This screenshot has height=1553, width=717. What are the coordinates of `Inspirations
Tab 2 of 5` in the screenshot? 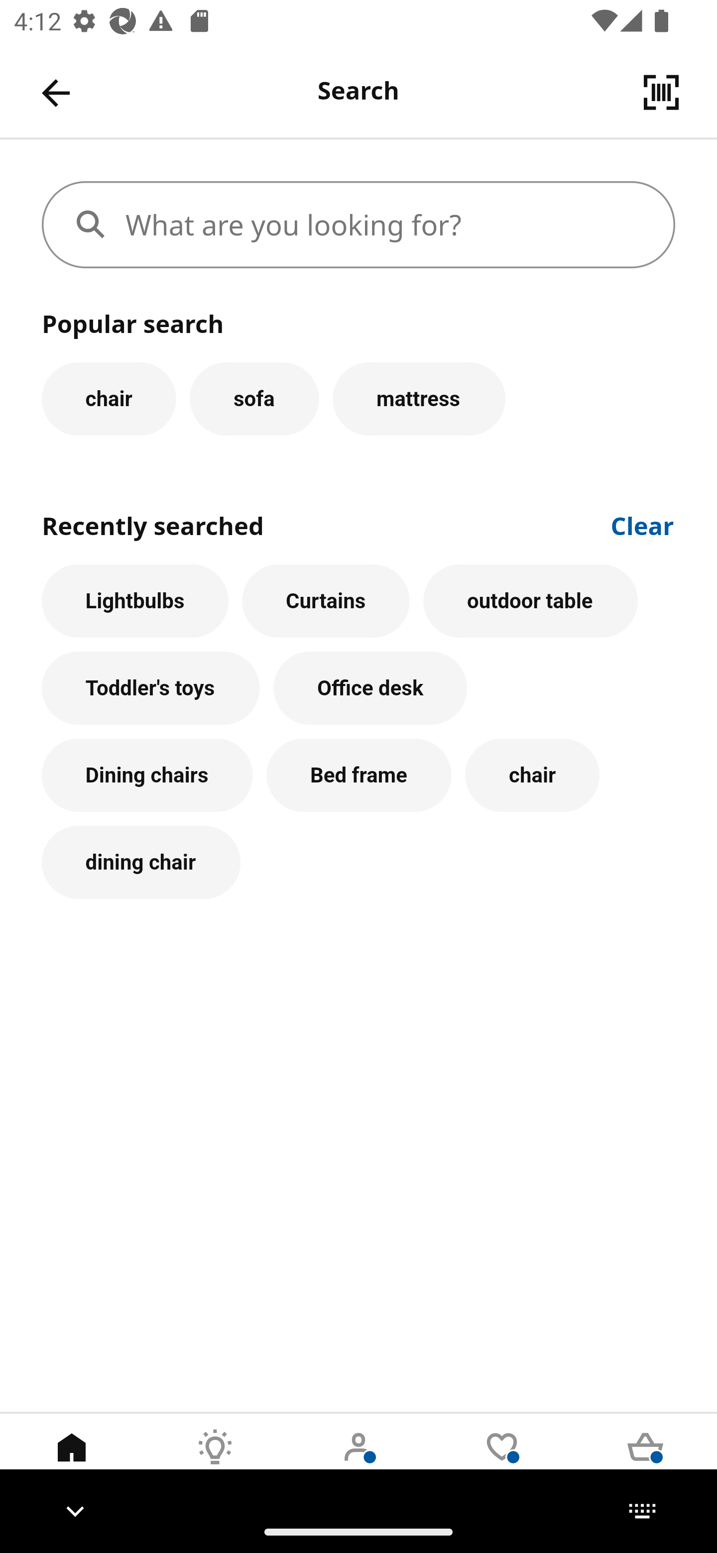 It's located at (215, 1462).